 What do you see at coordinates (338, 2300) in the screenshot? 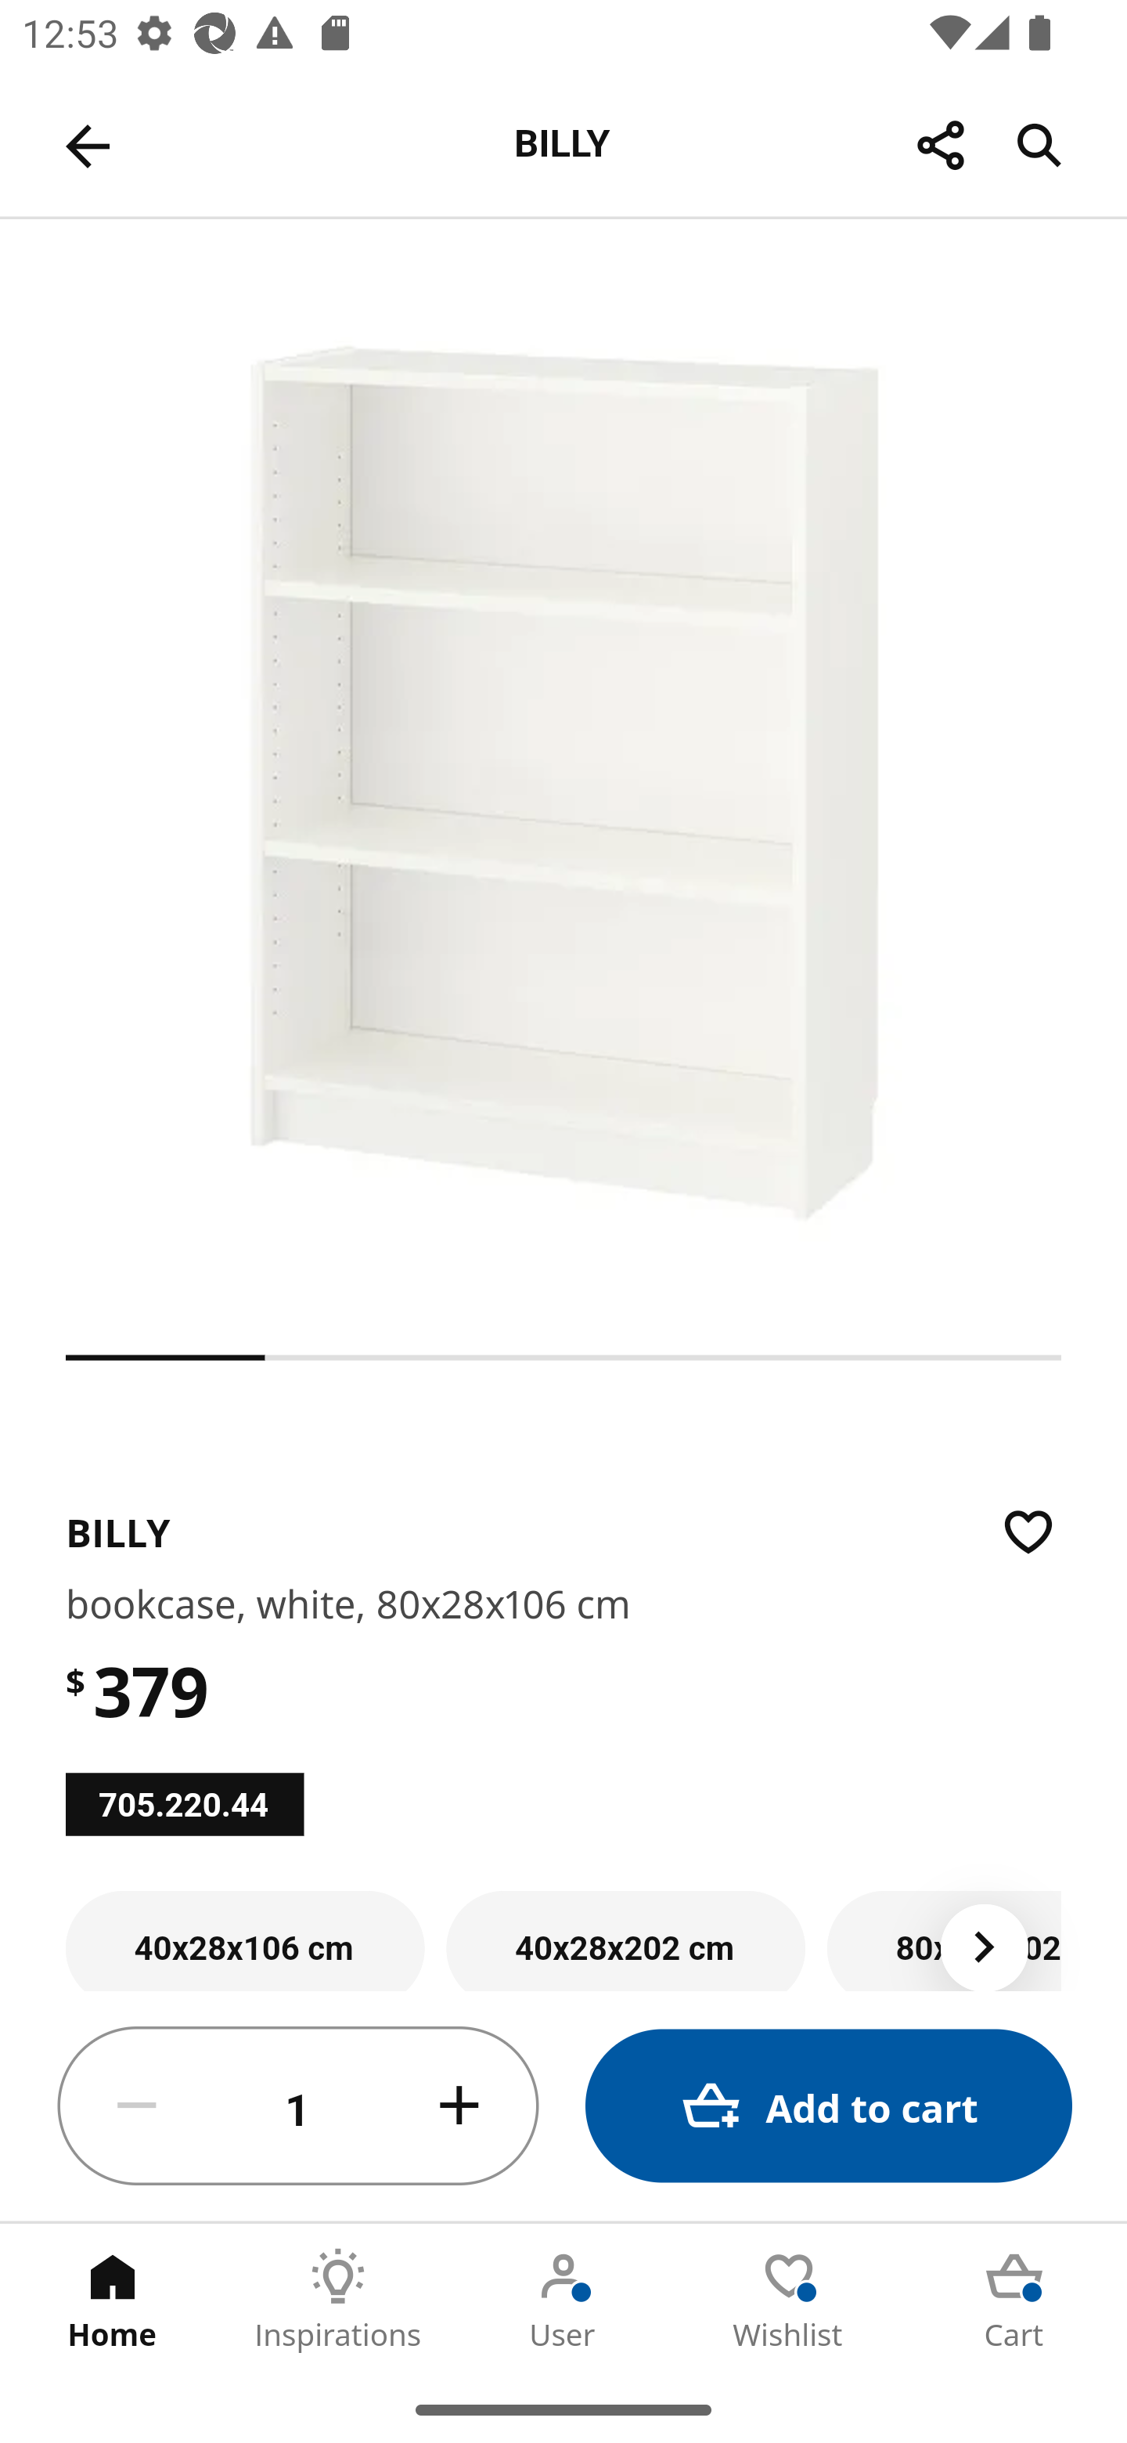
I see `Inspirations
Tab 2 of 5` at bounding box center [338, 2300].